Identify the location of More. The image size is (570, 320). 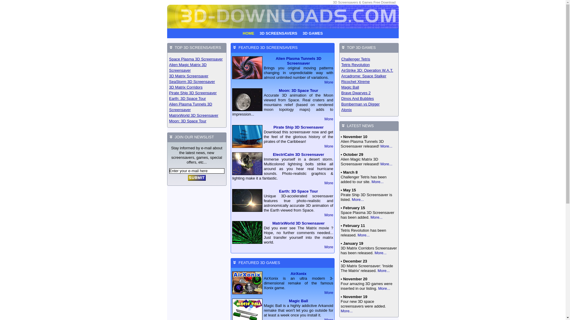
(329, 119).